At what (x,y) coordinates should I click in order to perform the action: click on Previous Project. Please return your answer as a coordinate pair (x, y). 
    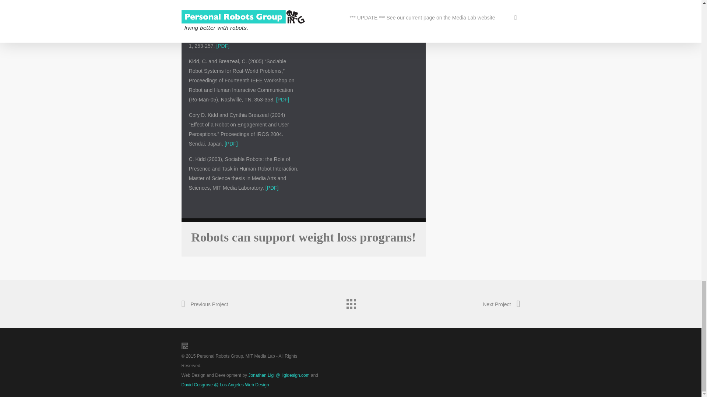
    Looking at the image, I should click on (204, 304).